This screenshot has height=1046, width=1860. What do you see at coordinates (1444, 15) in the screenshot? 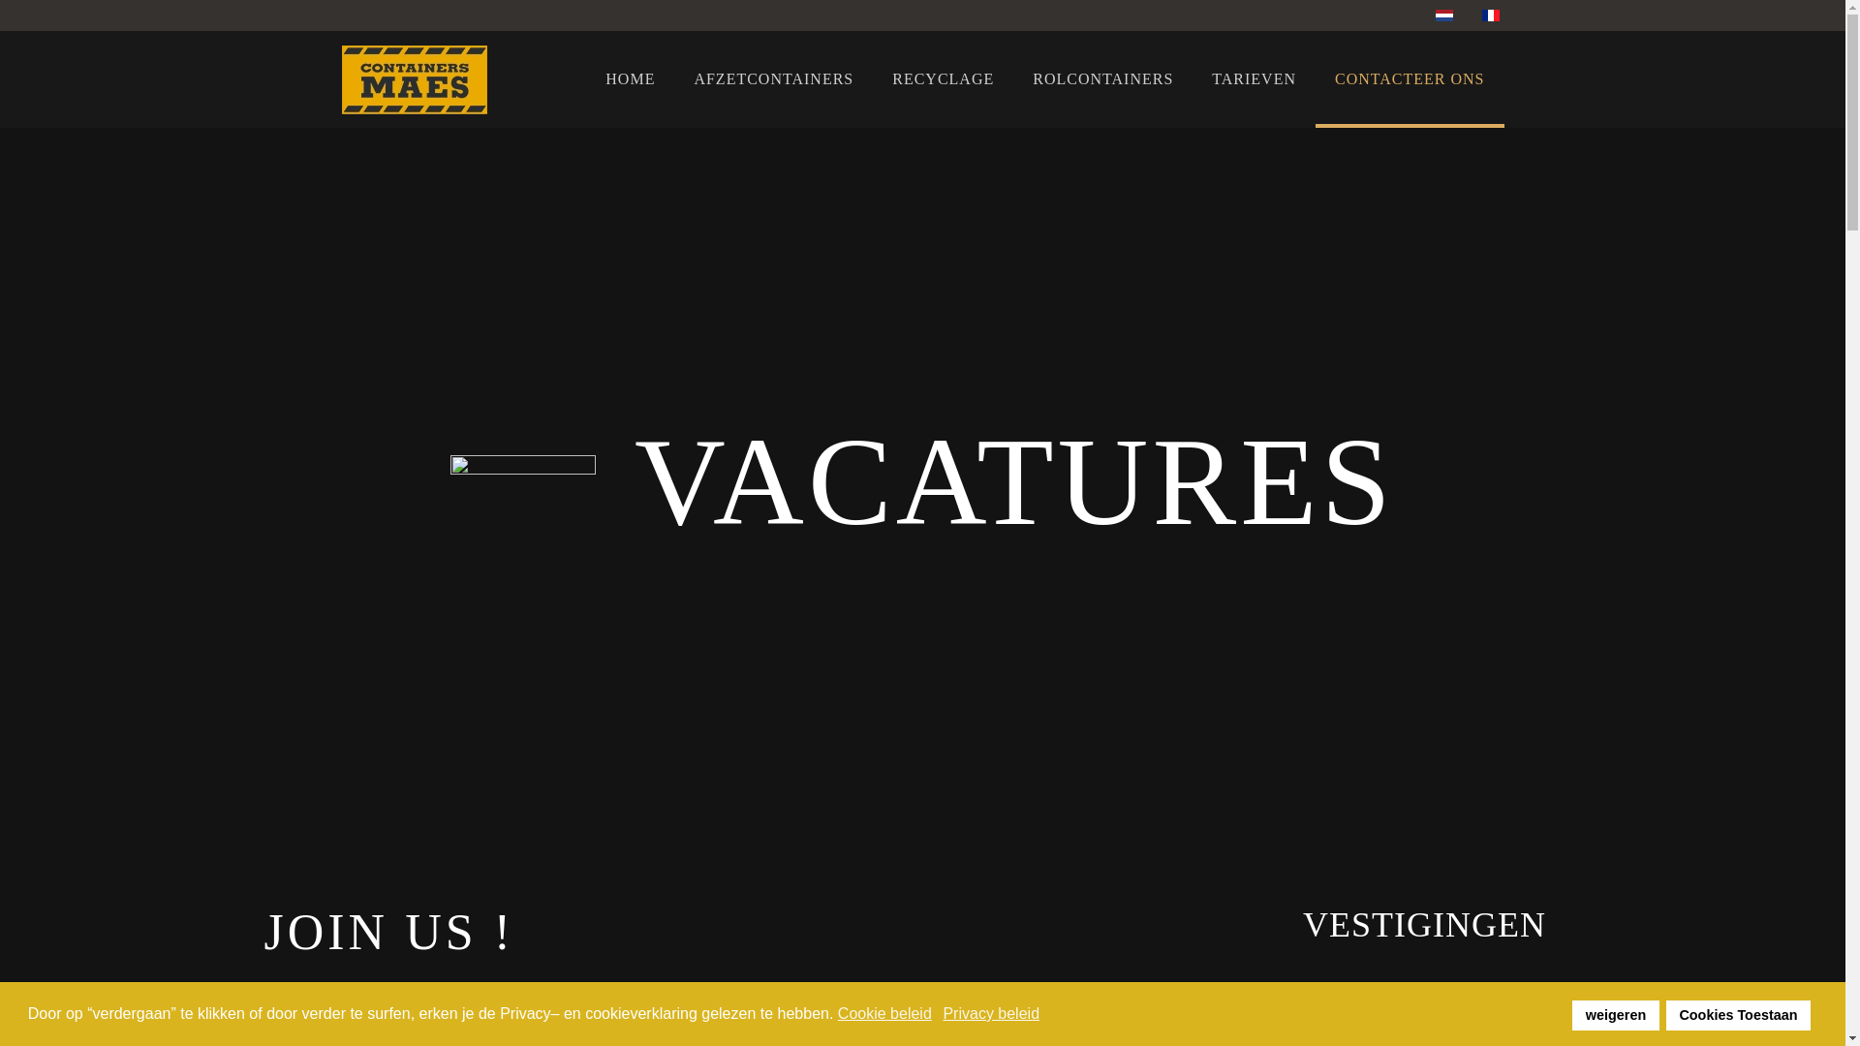
I see `Nederlands` at bounding box center [1444, 15].